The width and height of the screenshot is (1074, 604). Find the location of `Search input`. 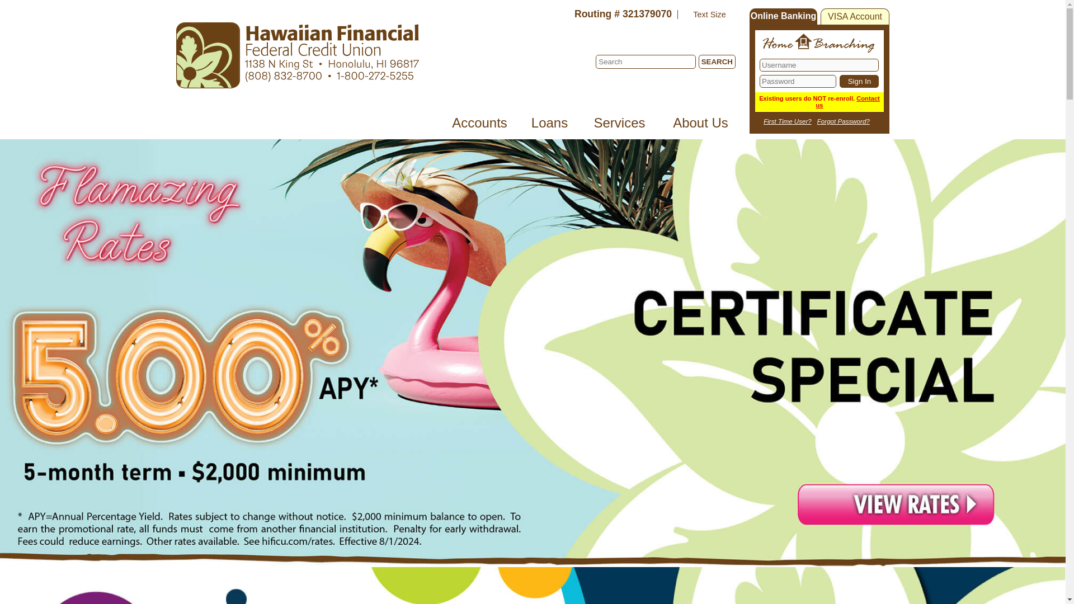

Search input is located at coordinates (646, 62).